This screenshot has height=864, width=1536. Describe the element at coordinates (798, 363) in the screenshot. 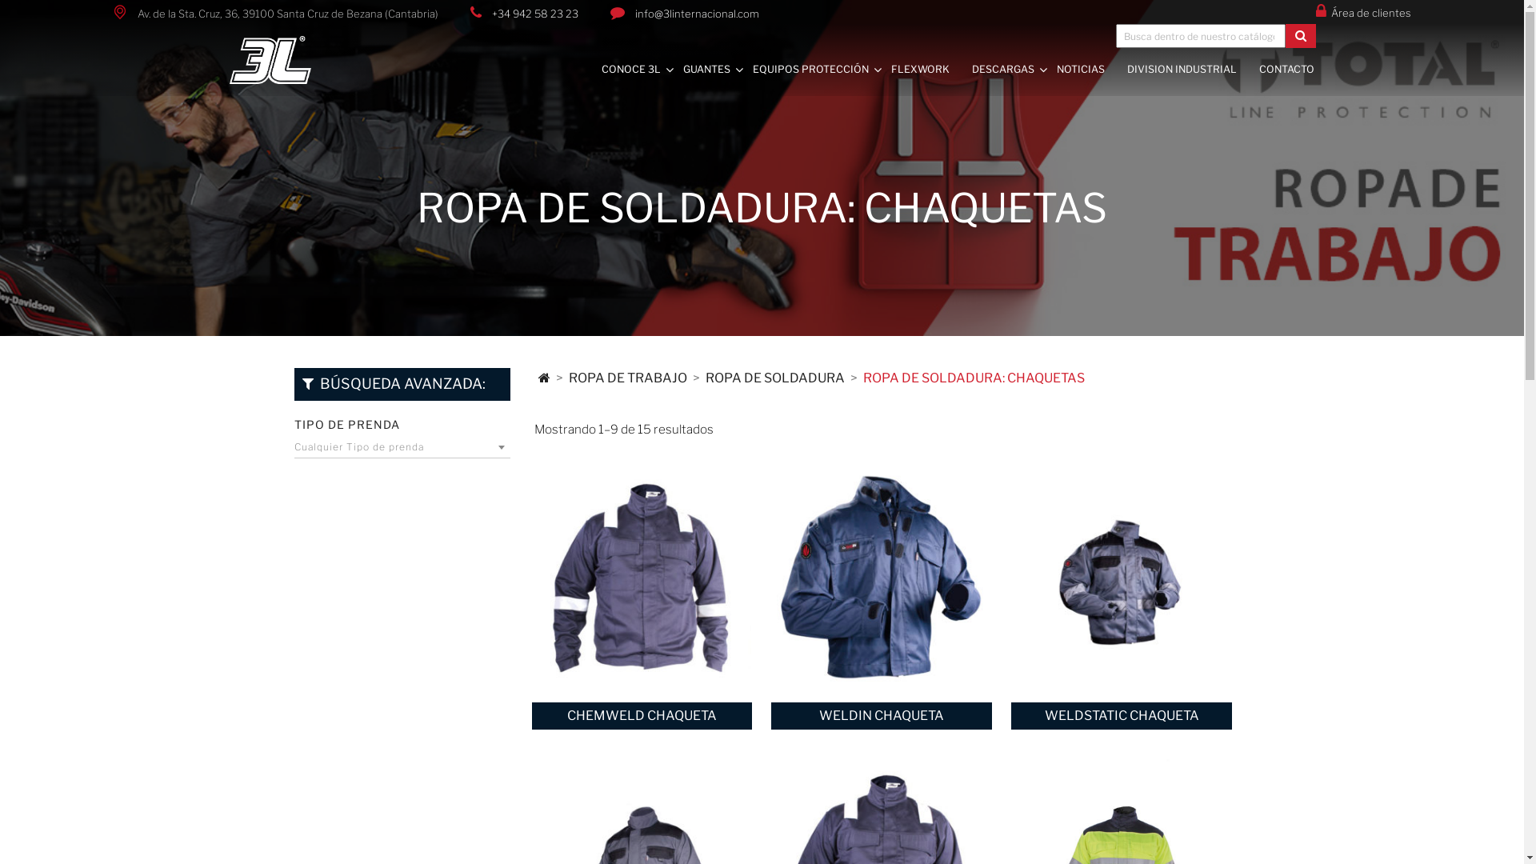

I see `COMPRAS Y PRODUCCION` at that location.